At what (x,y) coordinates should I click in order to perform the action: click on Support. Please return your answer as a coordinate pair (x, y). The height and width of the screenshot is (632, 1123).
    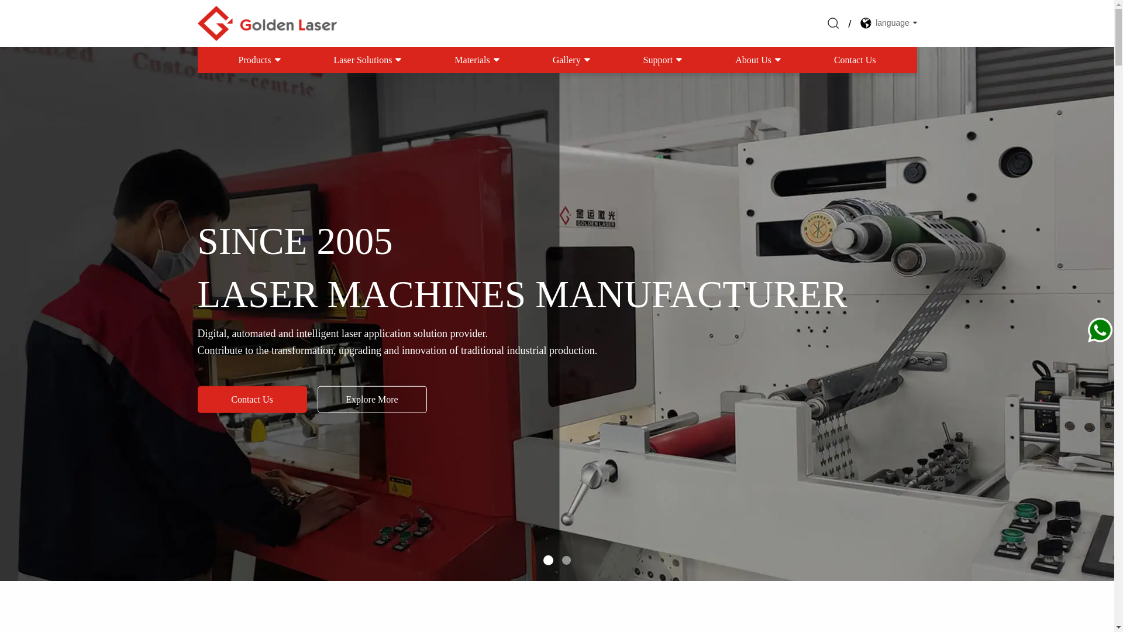
    Looking at the image, I should click on (664, 60).